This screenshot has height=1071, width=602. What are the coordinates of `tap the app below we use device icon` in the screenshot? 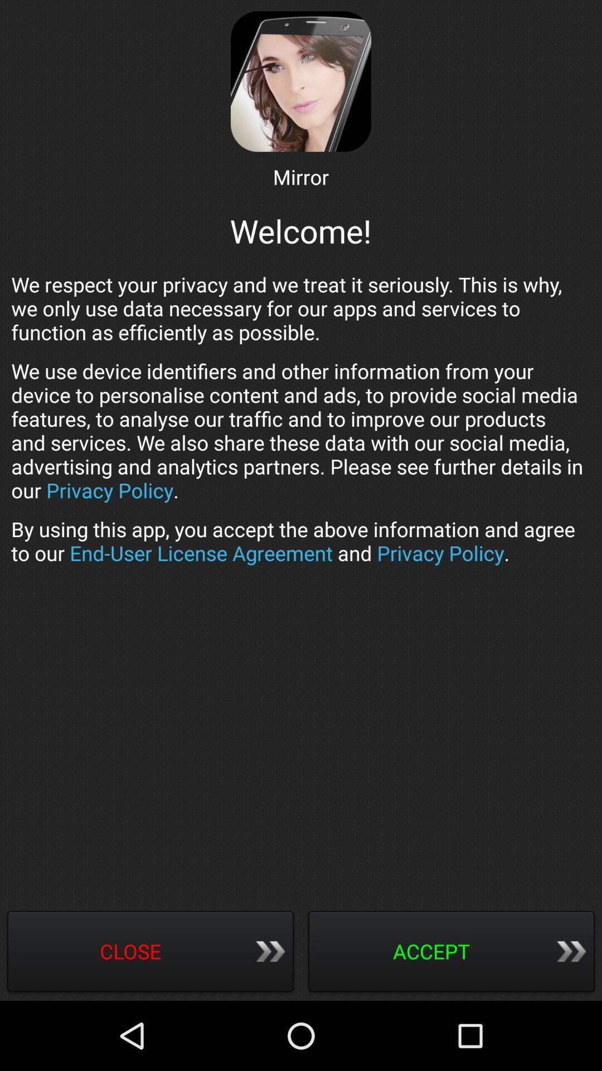 It's located at (301, 541).